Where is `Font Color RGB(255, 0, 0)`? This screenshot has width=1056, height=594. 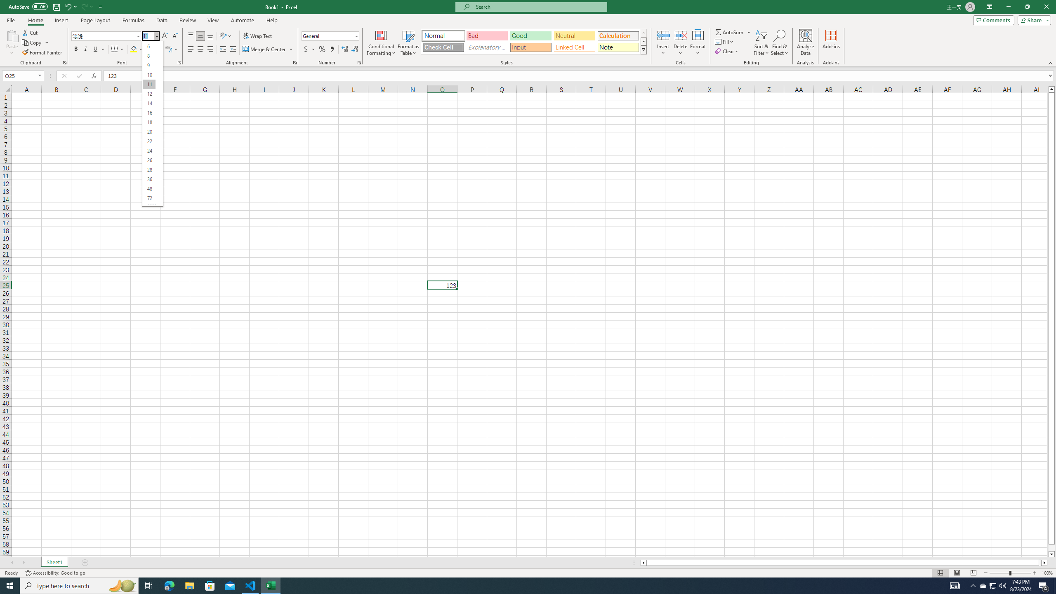 Font Color RGB(255, 0, 0) is located at coordinates (150, 49).